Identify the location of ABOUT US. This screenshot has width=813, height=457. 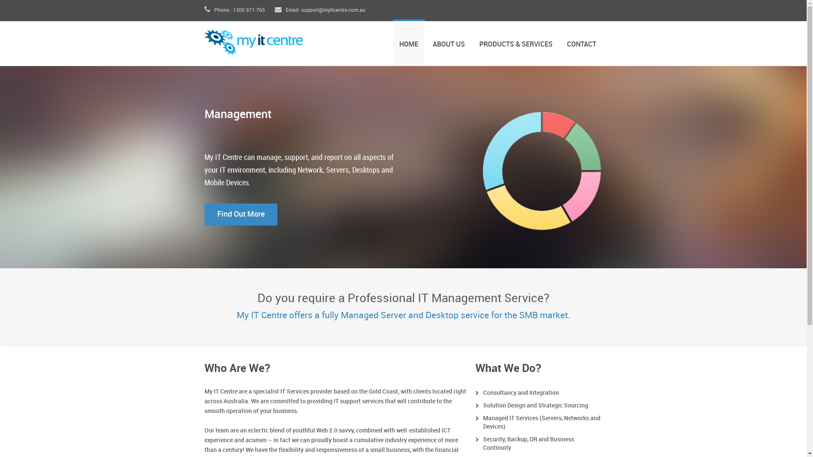
(448, 42).